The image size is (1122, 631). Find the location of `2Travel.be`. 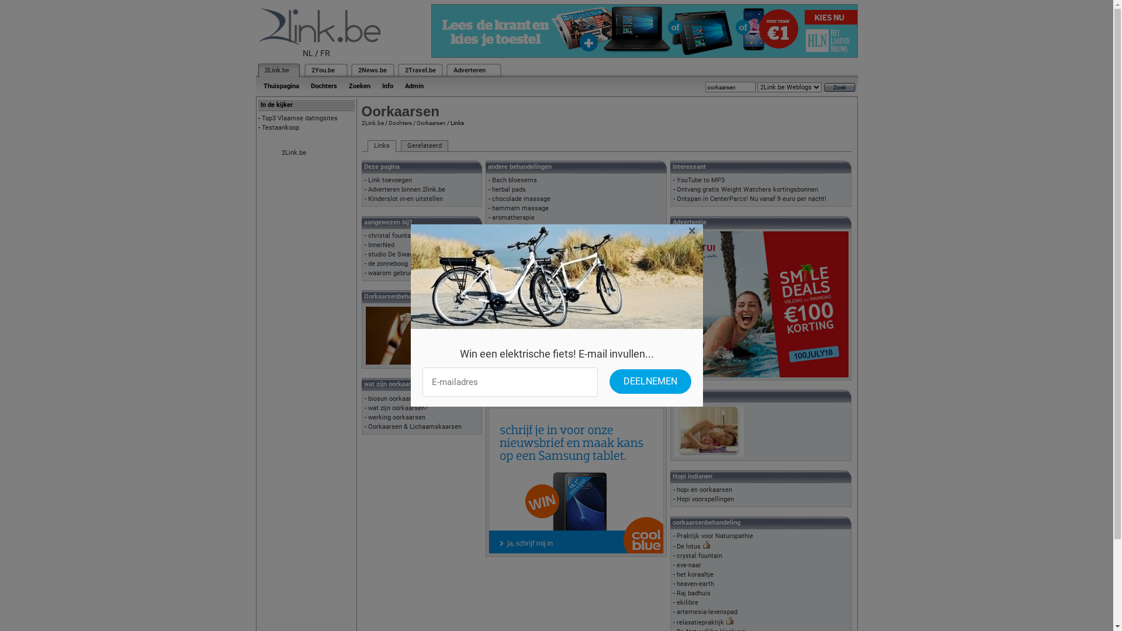

2Travel.be is located at coordinates (420, 70).